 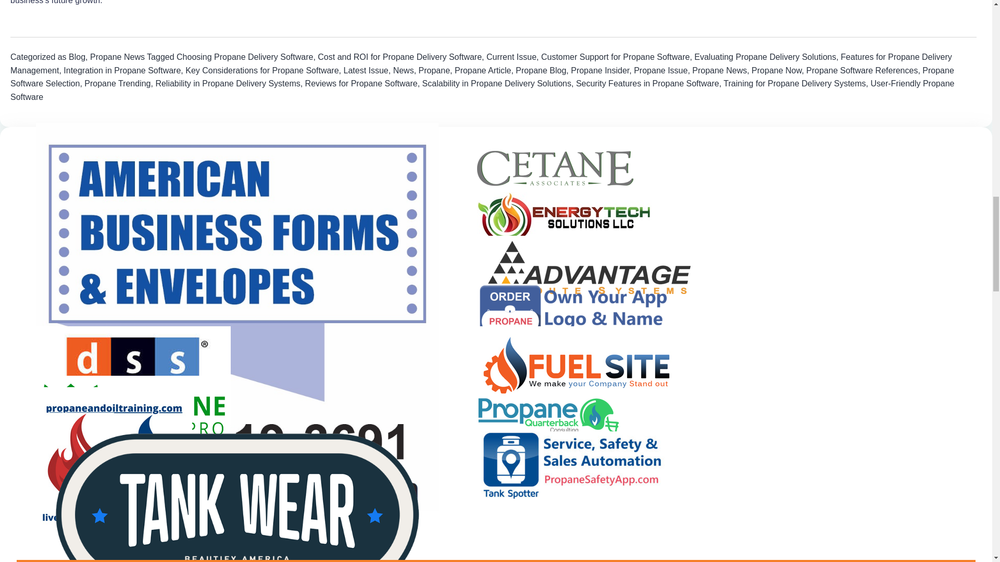 I want to click on Propane Software Selection, so click(x=482, y=77).